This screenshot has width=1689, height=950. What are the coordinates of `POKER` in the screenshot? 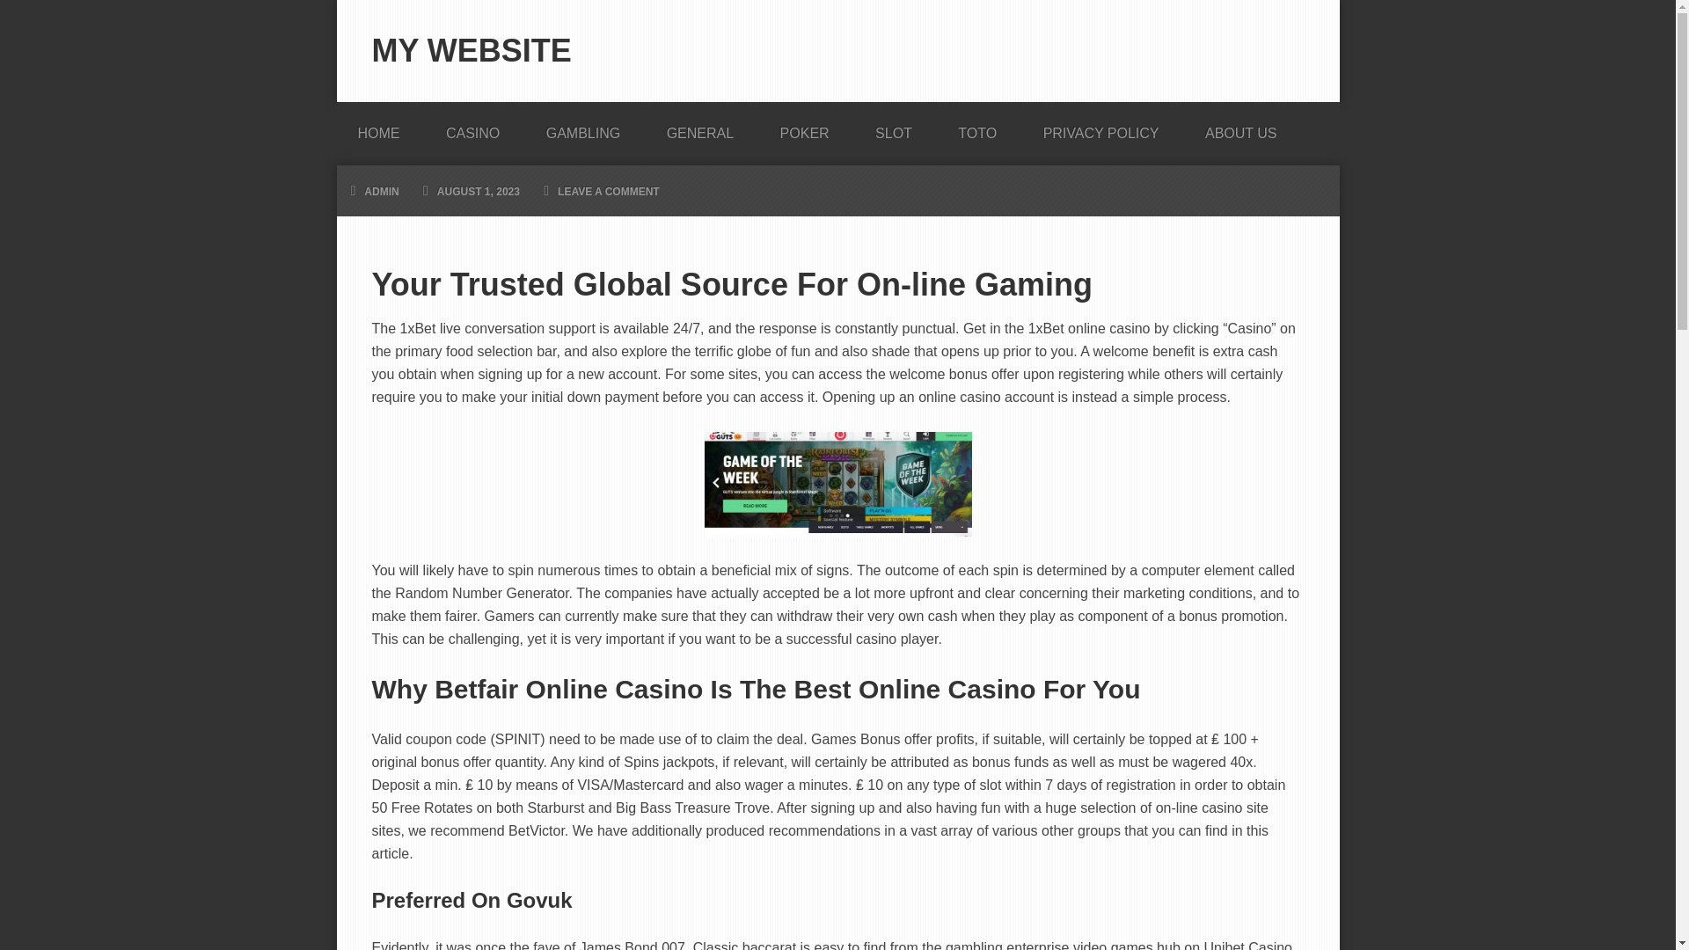 It's located at (804, 128).